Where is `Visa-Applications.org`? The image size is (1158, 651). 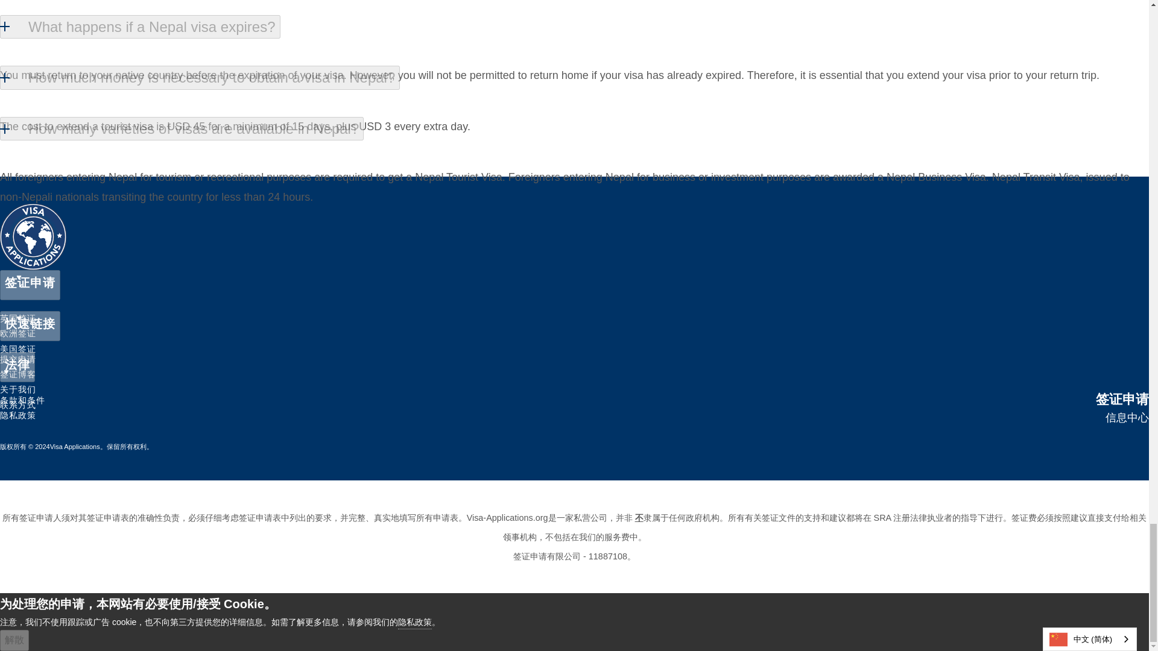 Visa-Applications.org is located at coordinates (507, 518).